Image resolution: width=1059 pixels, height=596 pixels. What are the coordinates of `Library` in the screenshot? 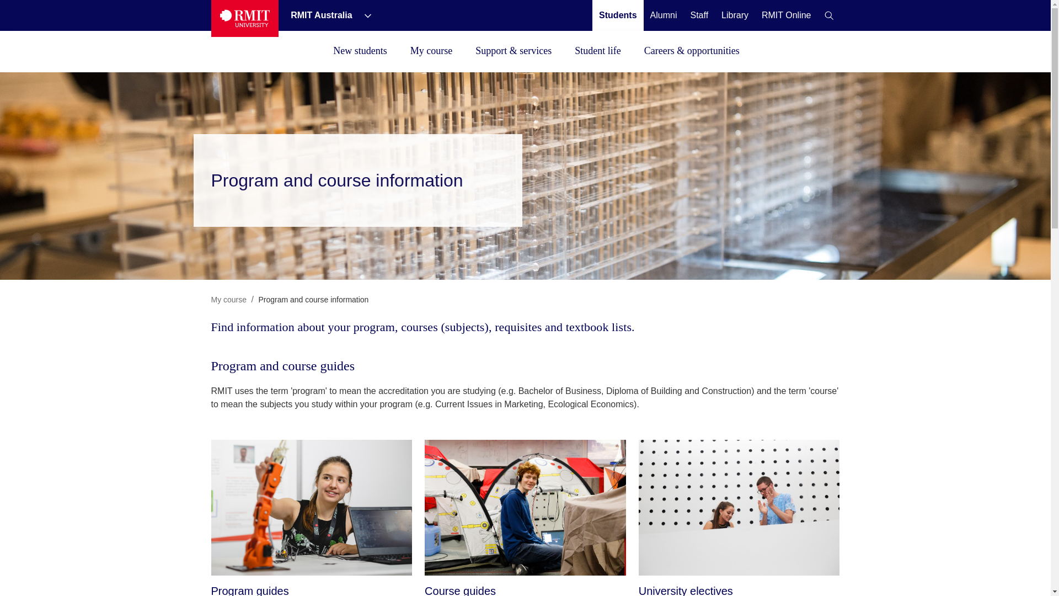 It's located at (735, 15).